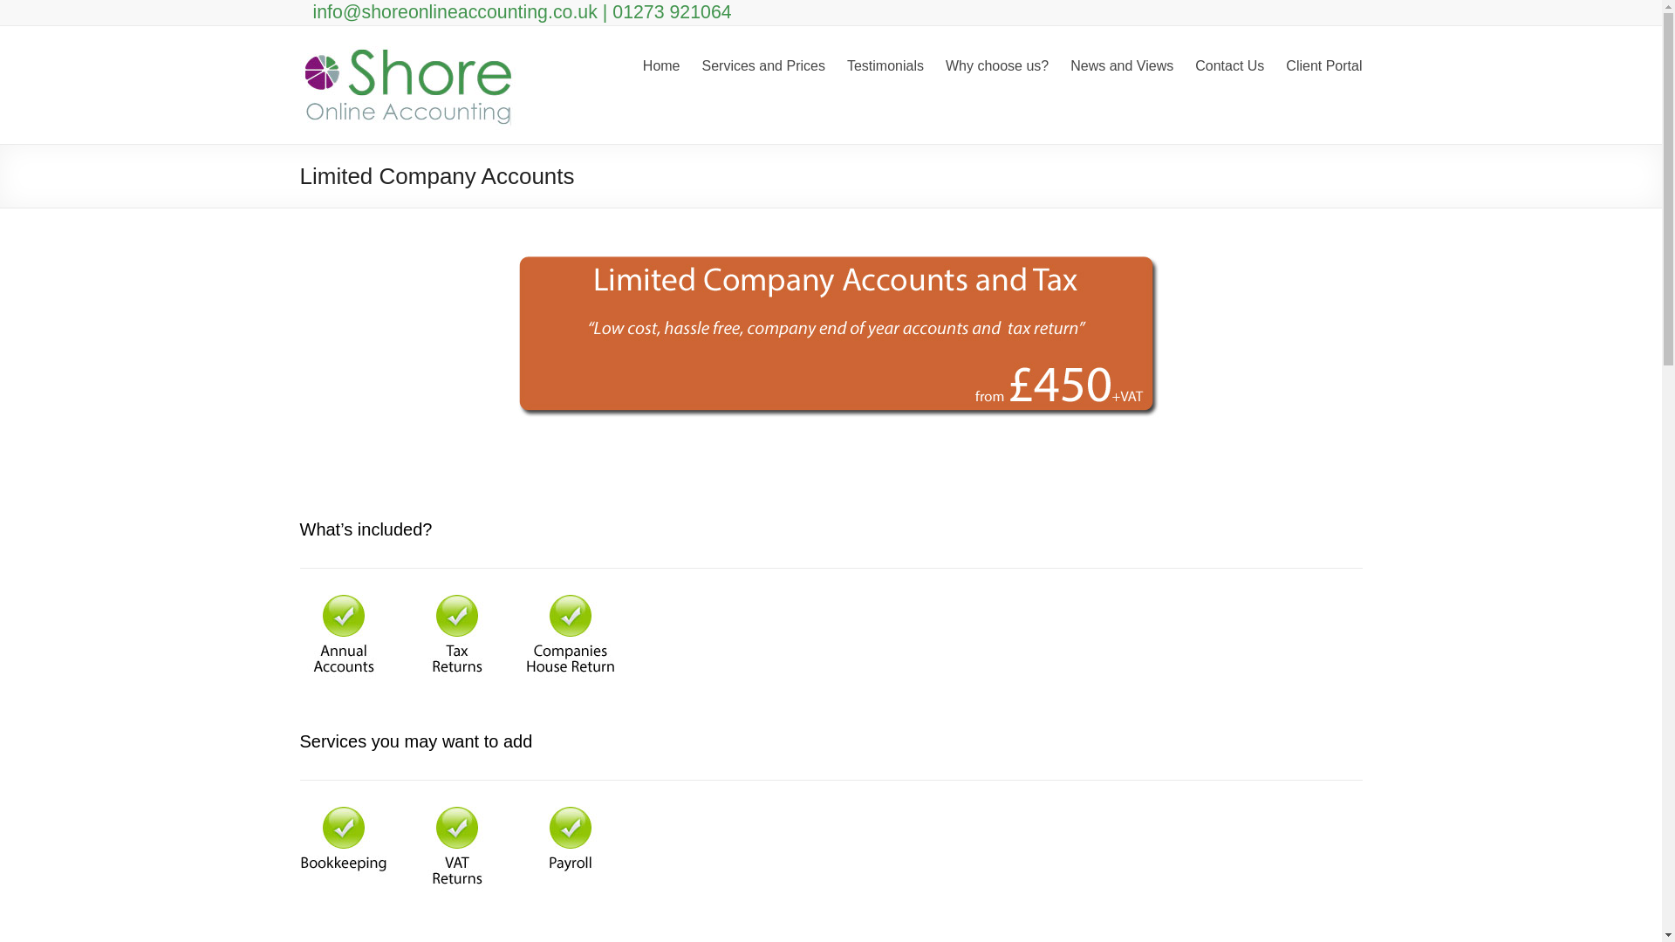 The width and height of the screenshot is (1675, 942). What do you see at coordinates (996, 63) in the screenshot?
I see `Why choose us?` at bounding box center [996, 63].